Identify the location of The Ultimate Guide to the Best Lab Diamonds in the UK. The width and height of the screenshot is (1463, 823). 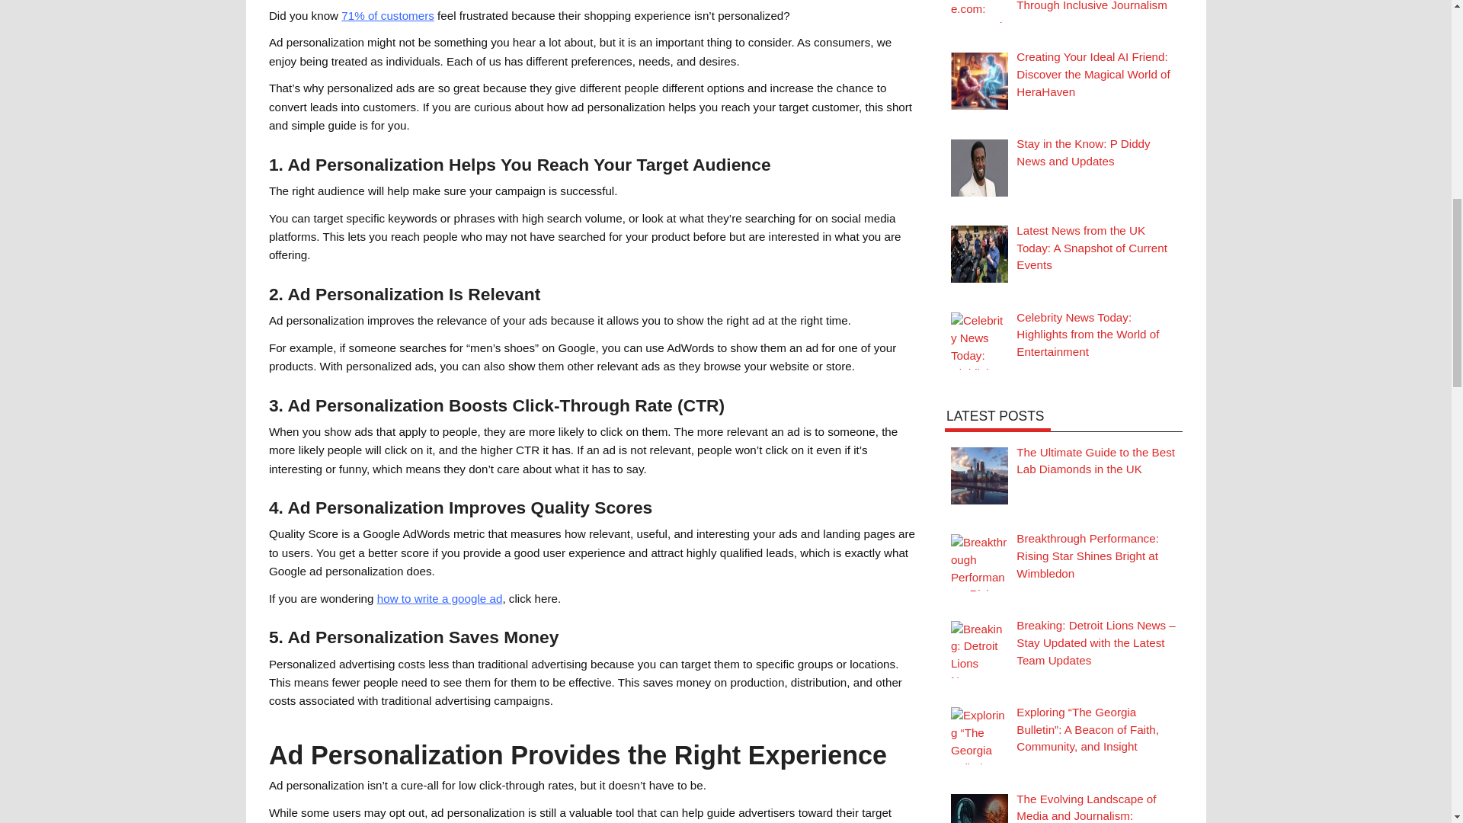
(1096, 461).